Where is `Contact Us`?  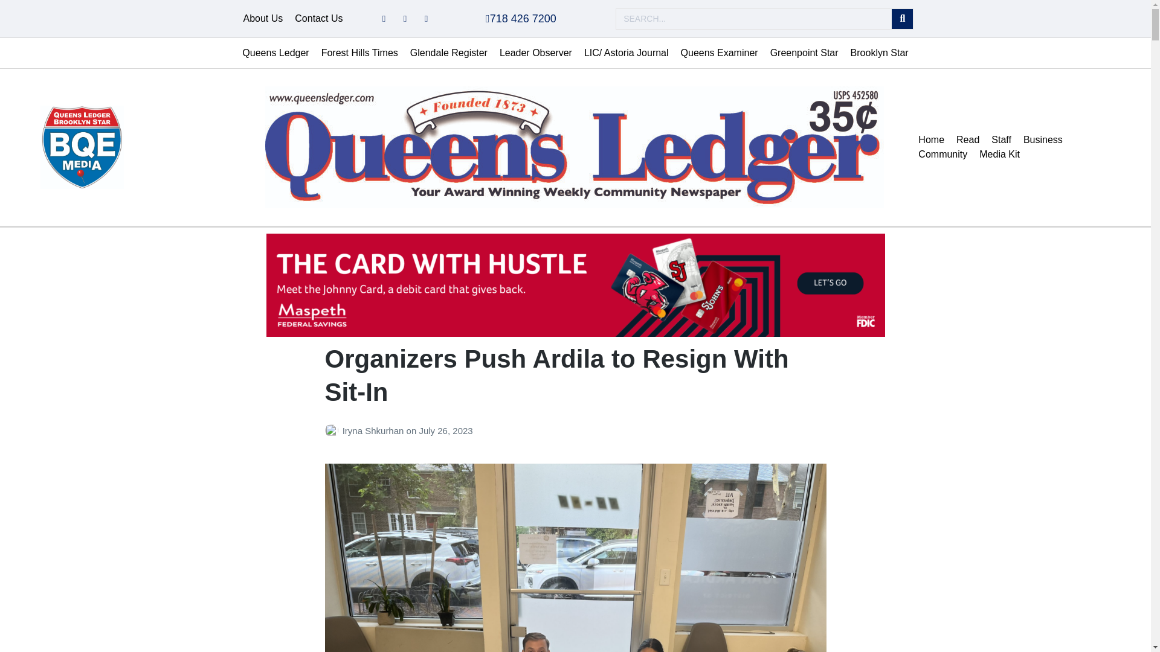 Contact Us is located at coordinates (319, 19).